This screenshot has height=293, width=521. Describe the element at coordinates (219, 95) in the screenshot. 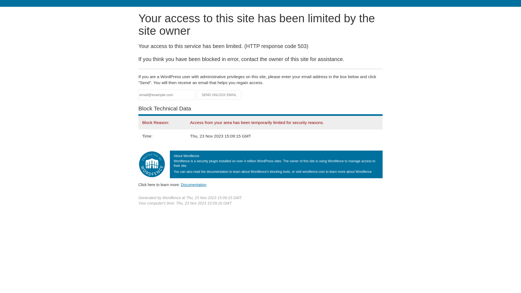

I see `Send Unlock Email` at that location.